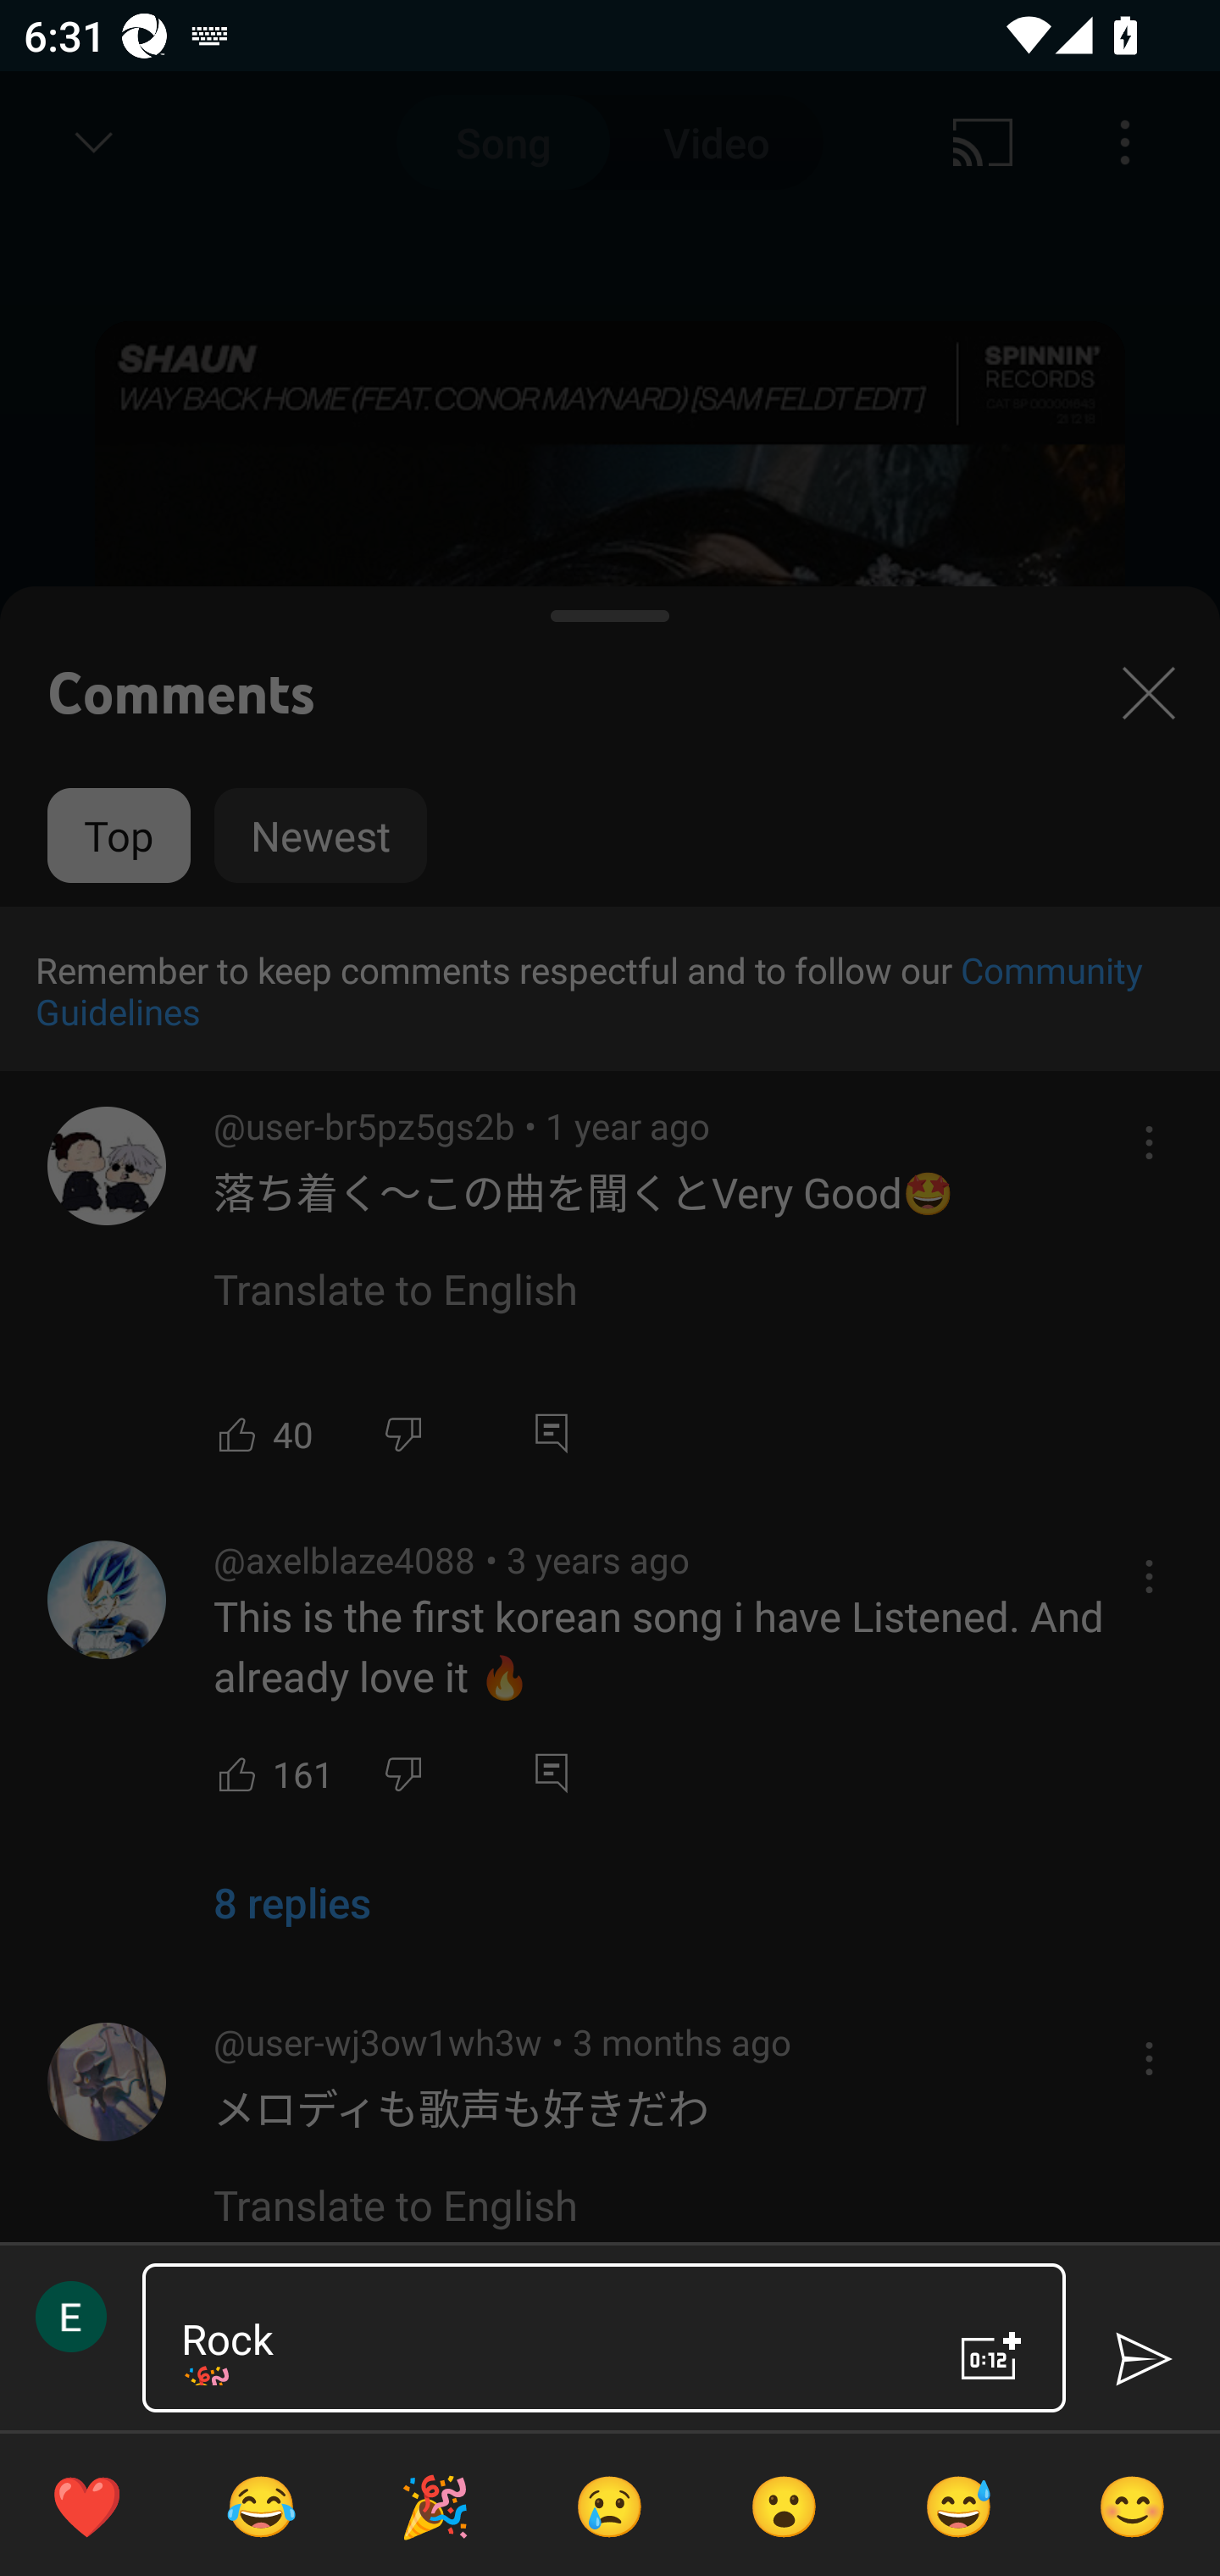 The height and width of the screenshot is (2576, 1220). Describe the element at coordinates (86, 2505) in the screenshot. I see `❤` at that location.